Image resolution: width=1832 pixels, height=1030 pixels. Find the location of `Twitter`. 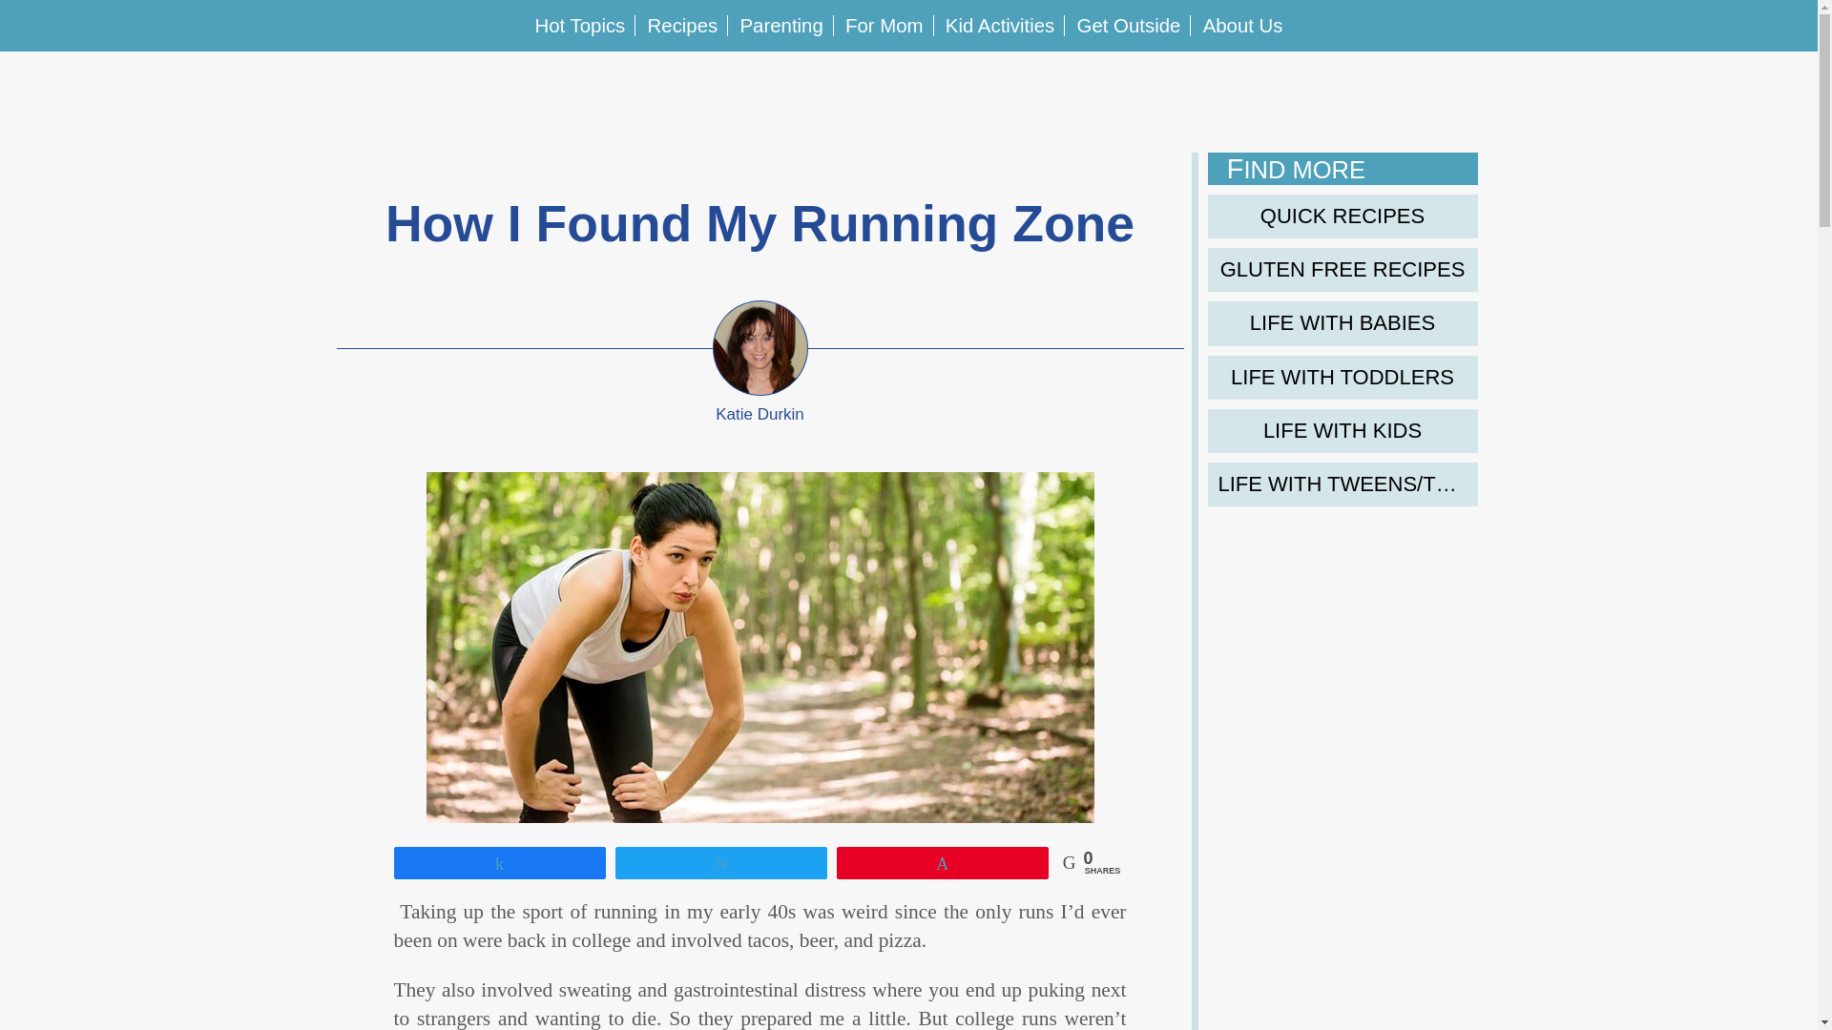

Twitter is located at coordinates (77, 90).